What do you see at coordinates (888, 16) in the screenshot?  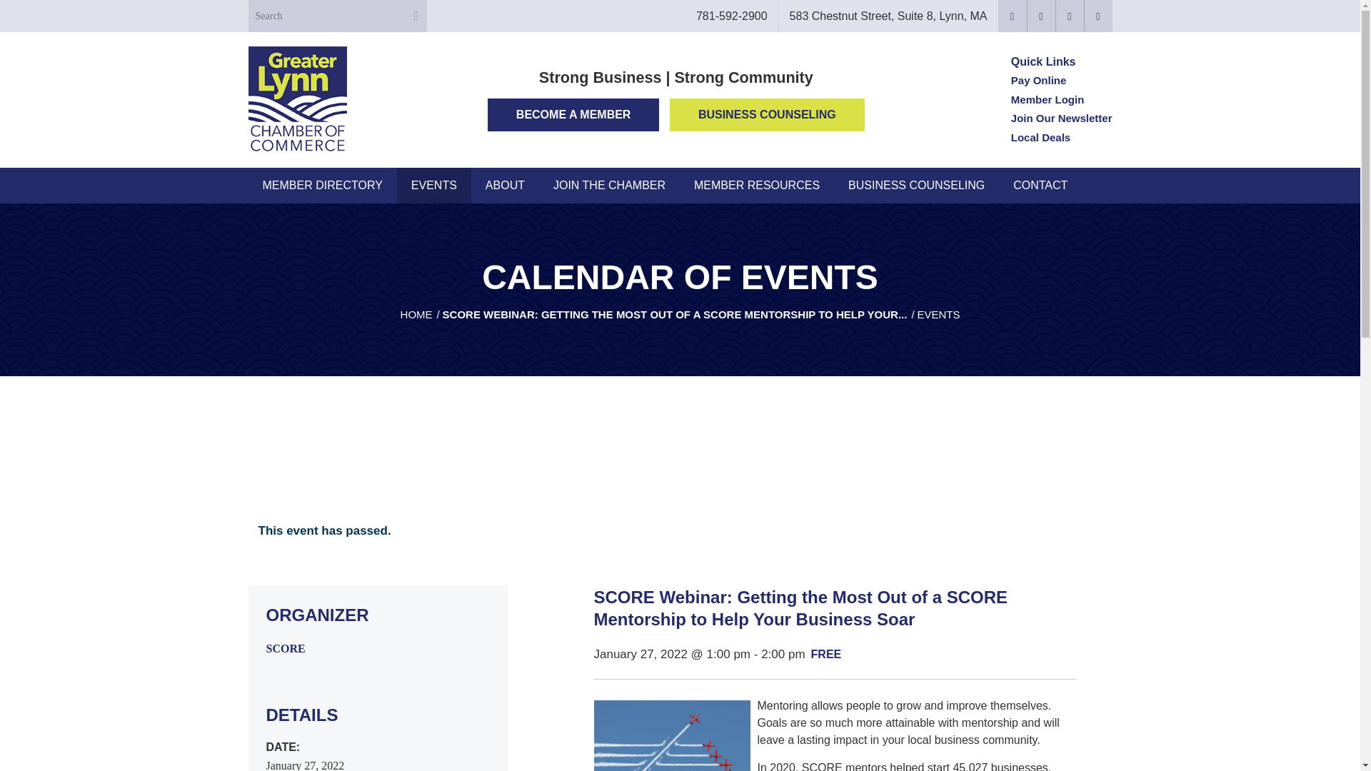 I see `583 Chestnut Street, Suite 8, Lynn, MA` at bounding box center [888, 16].